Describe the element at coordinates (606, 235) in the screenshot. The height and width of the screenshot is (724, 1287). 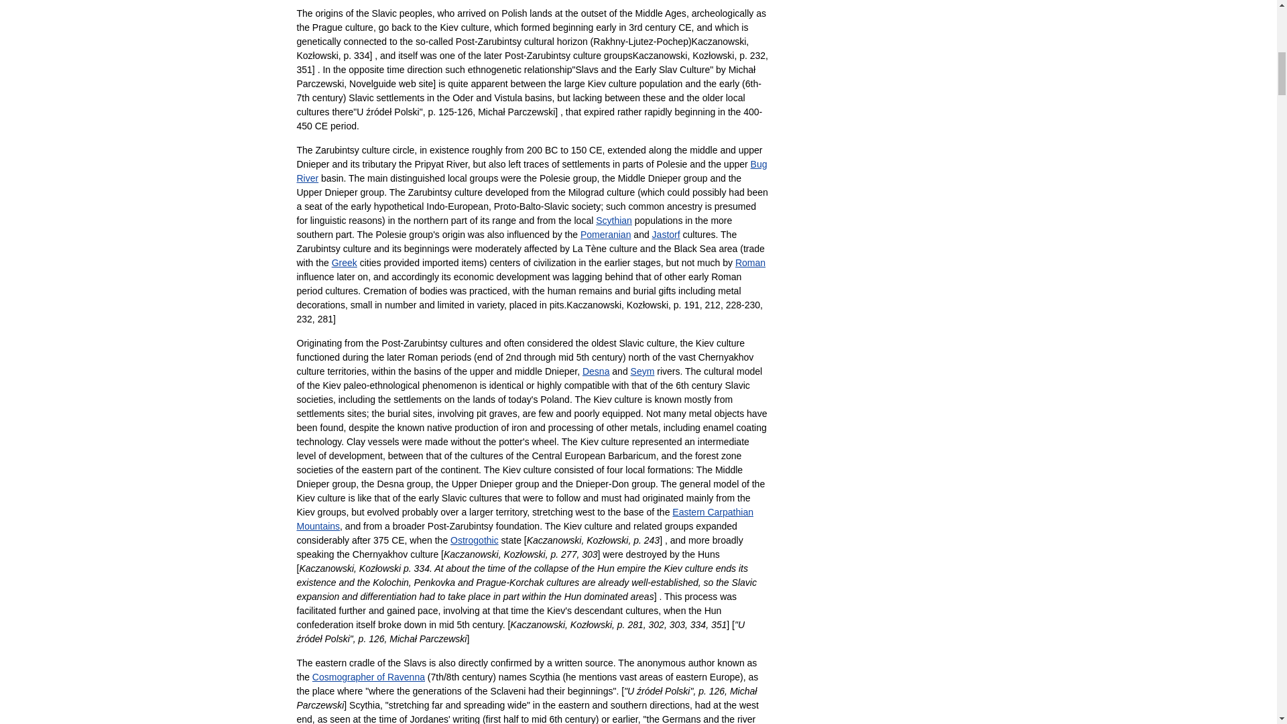
I see `Pomeranian` at that location.